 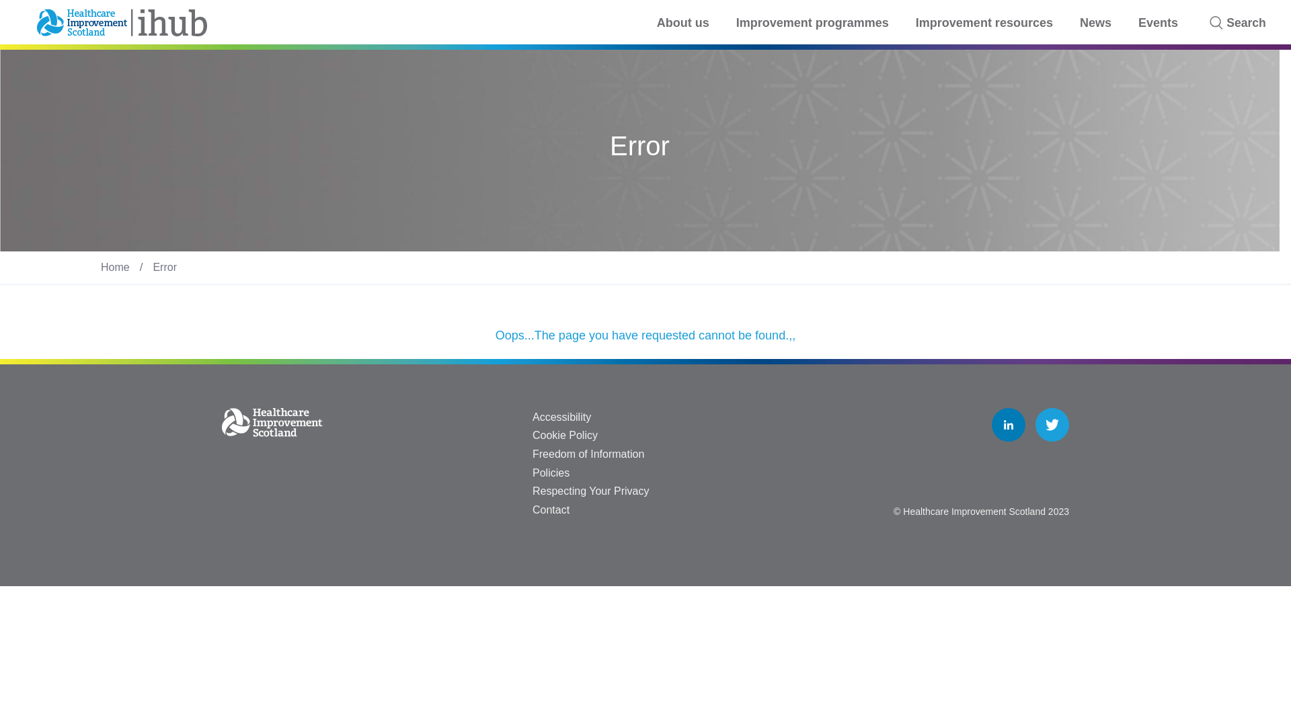 What do you see at coordinates (550, 472) in the screenshot?
I see `Policies` at bounding box center [550, 472].